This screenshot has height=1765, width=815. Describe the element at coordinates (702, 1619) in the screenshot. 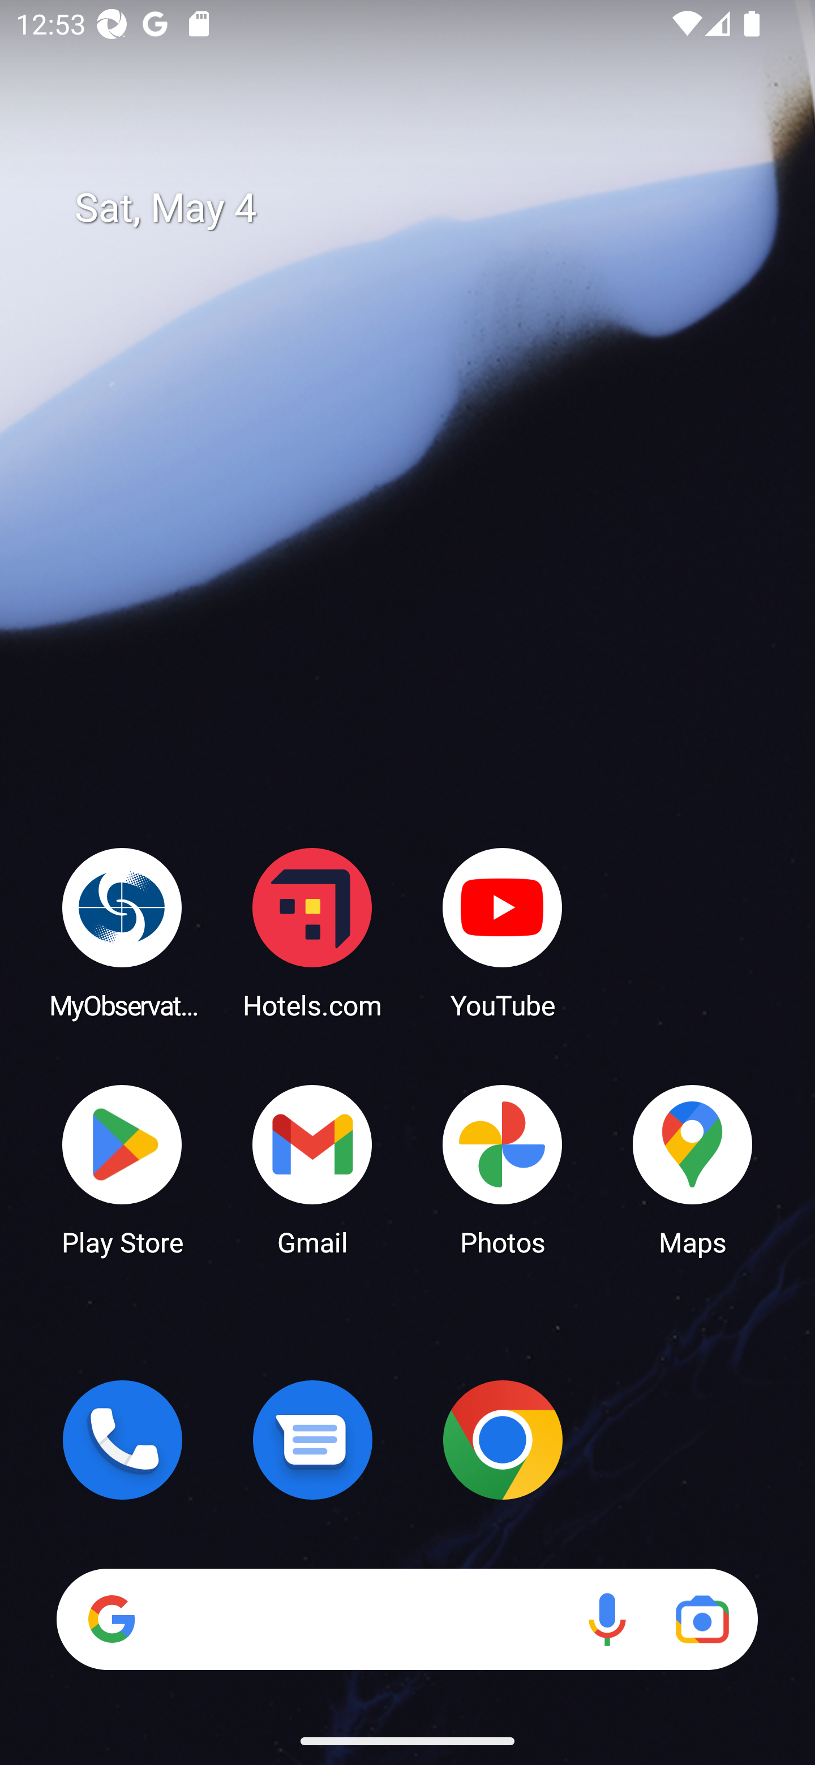

I see `Google Lens` at that location.